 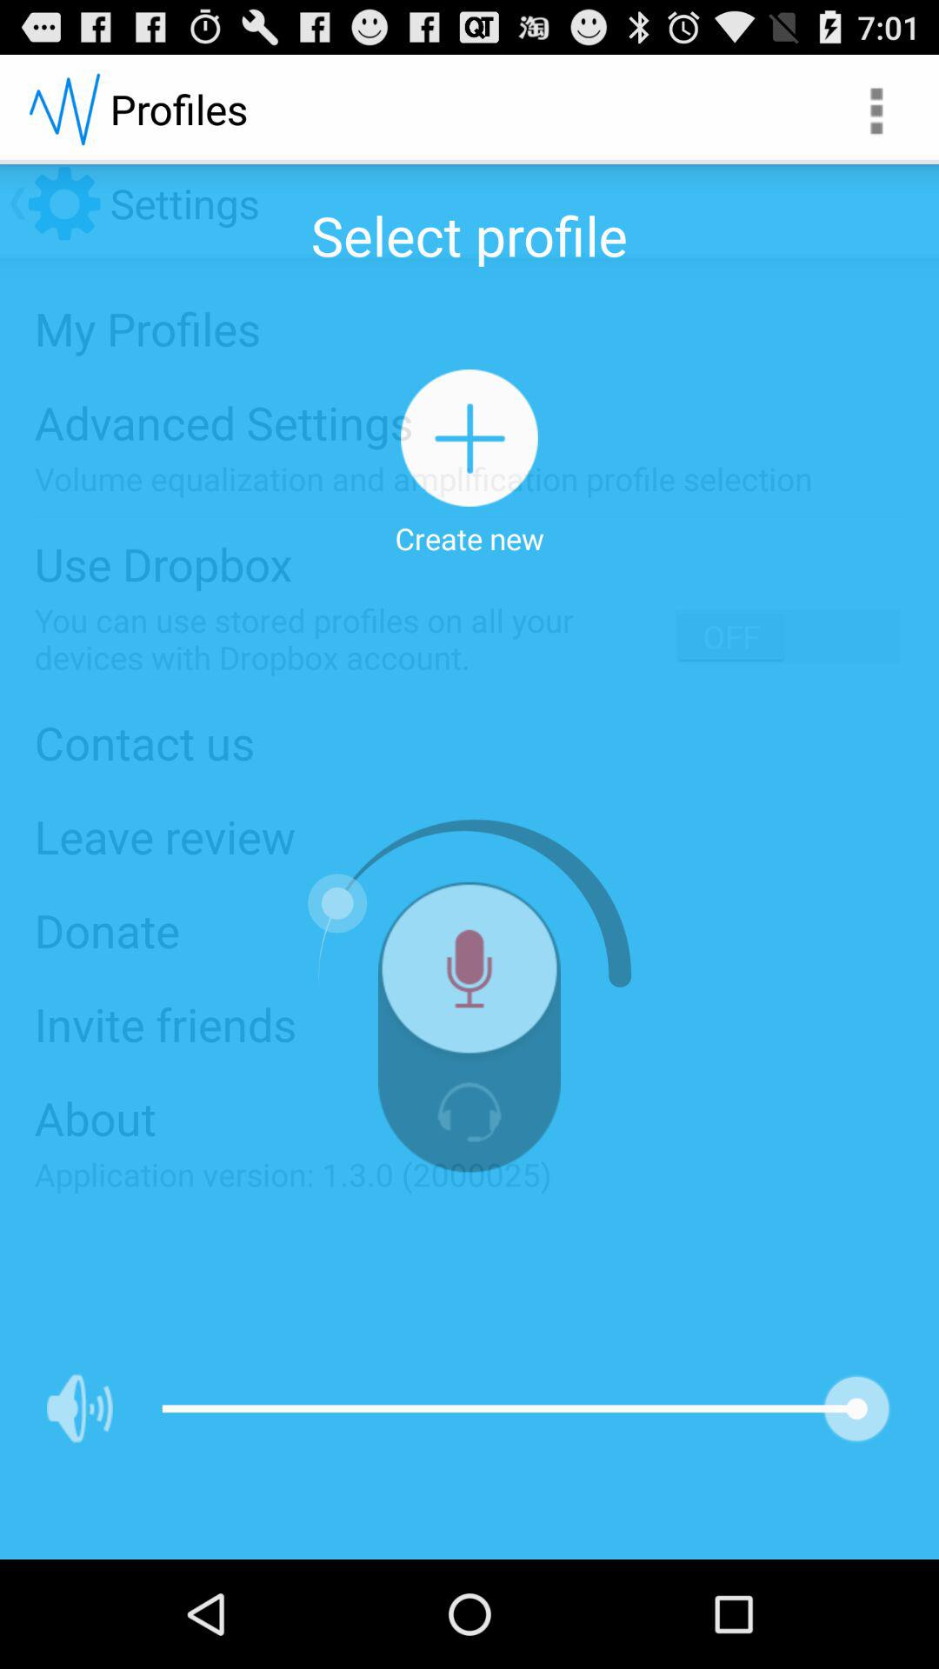 What do you see at coordinates (64, 110) in the screenshot?
I see `go to left of profiles` at bounding box center [64, 110].